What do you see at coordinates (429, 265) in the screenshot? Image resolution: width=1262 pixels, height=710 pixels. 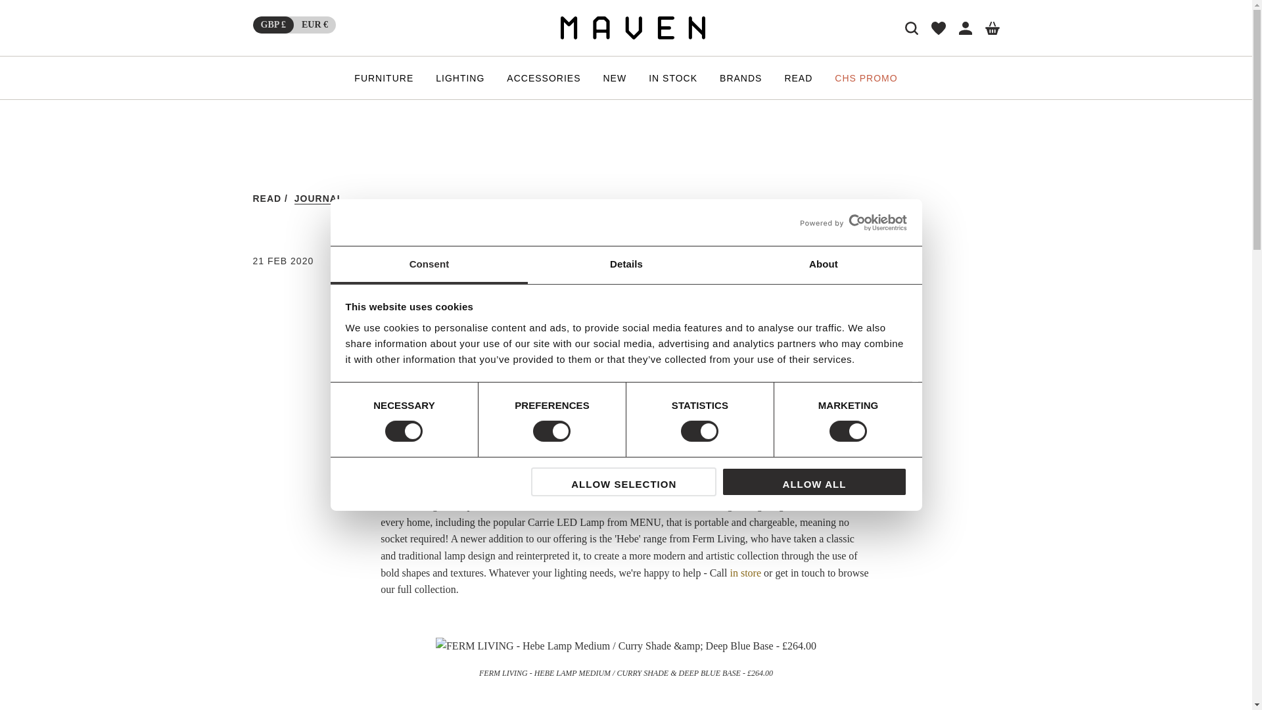 I see `Consent` at bounding box center [429, 265].